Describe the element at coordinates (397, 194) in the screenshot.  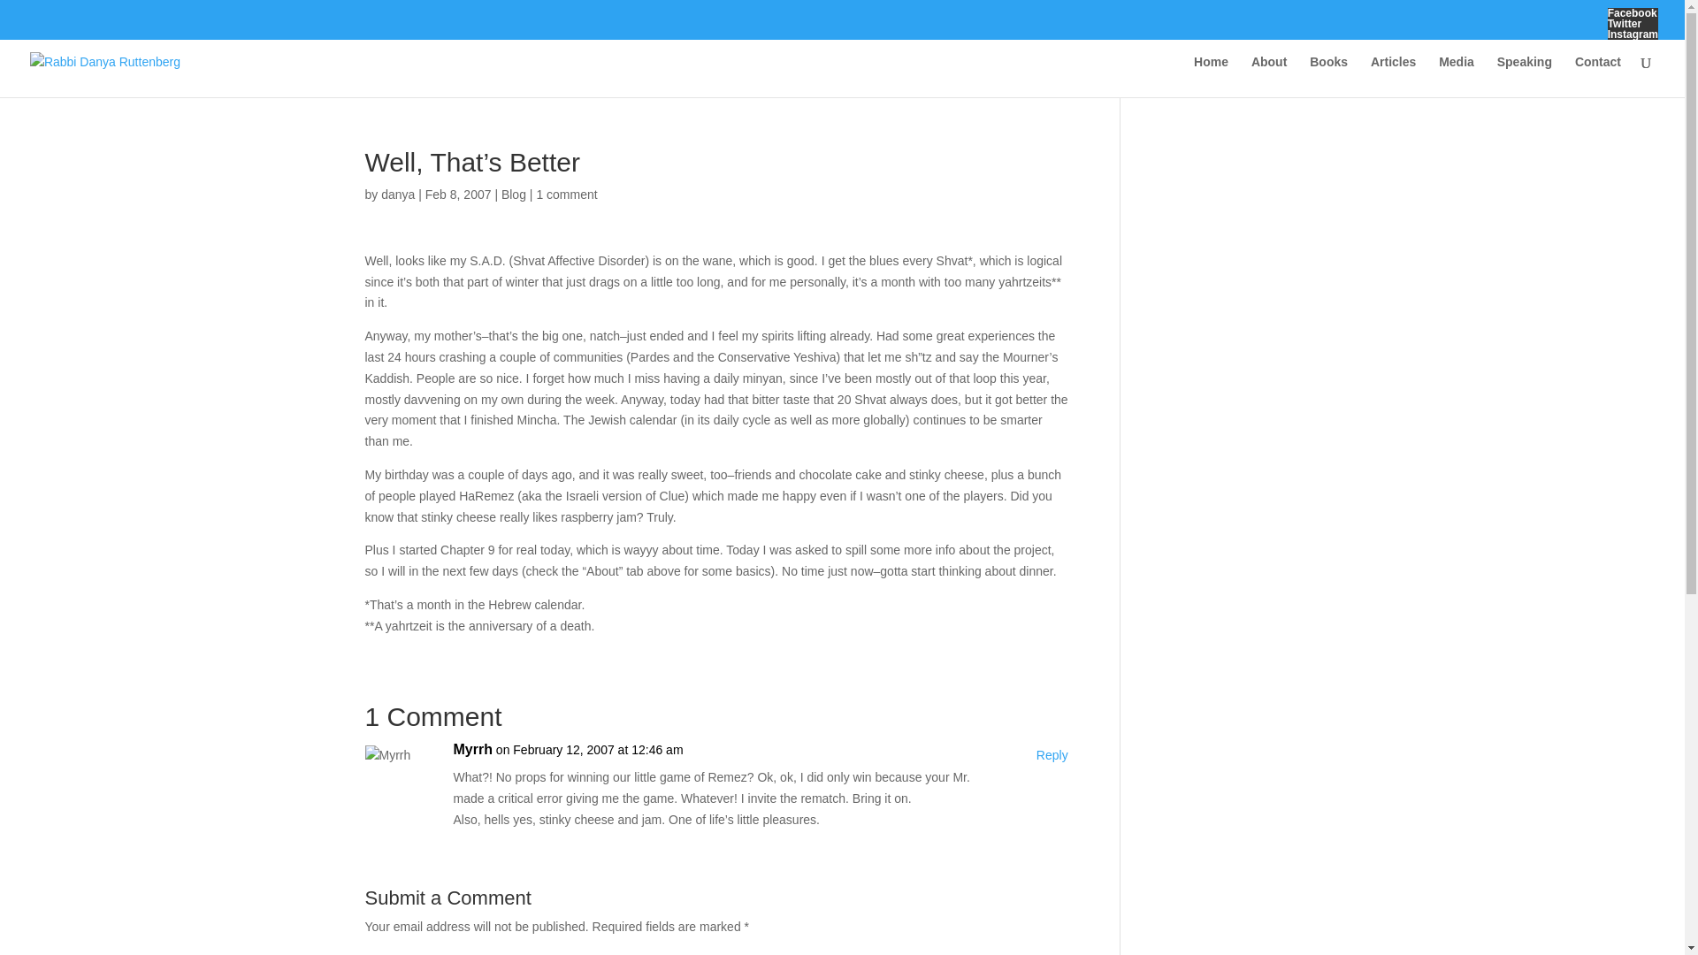
I see `Posts by danya` at that location.